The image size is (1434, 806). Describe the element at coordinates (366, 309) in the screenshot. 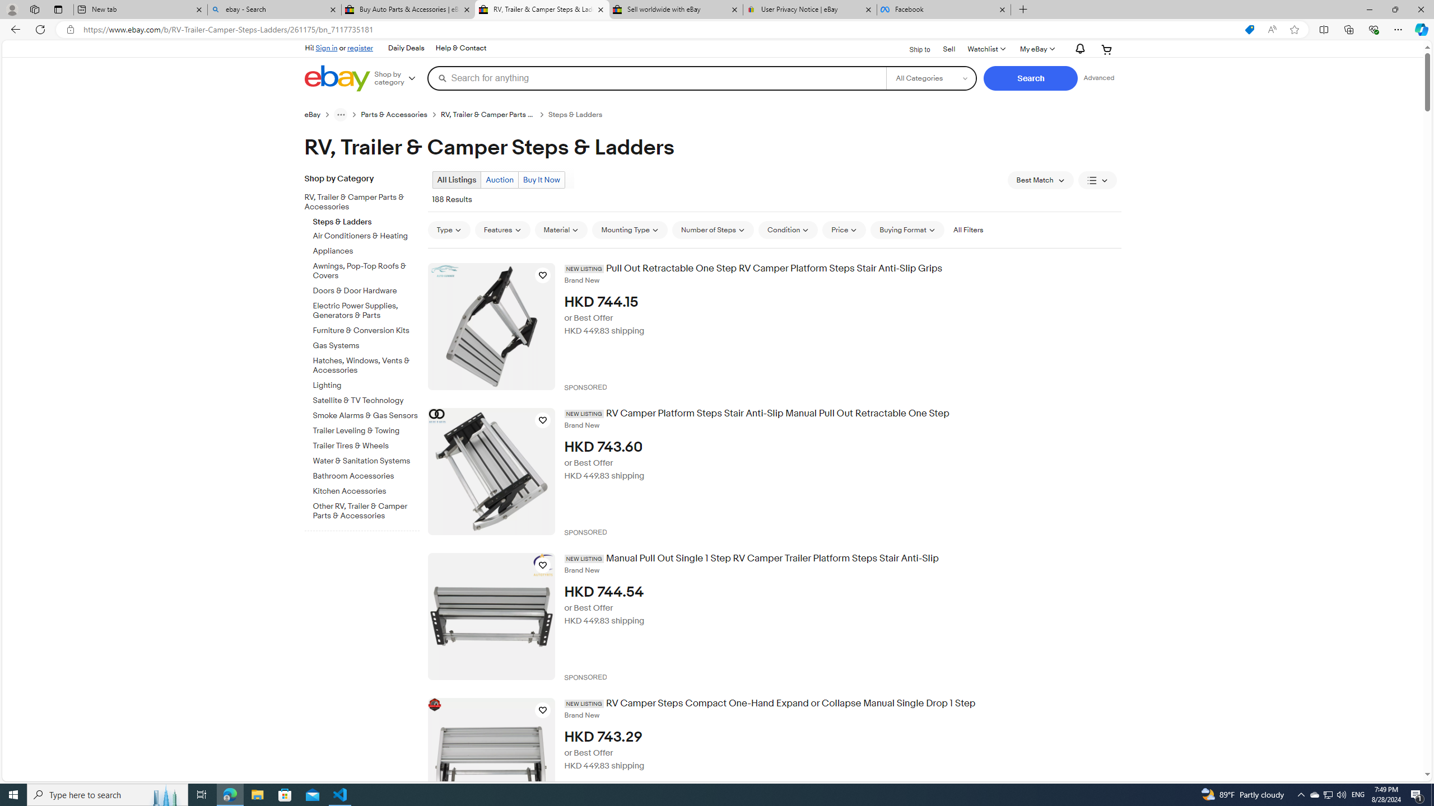

I see `Electric Power Supplies, Generators & Parts` at that location.